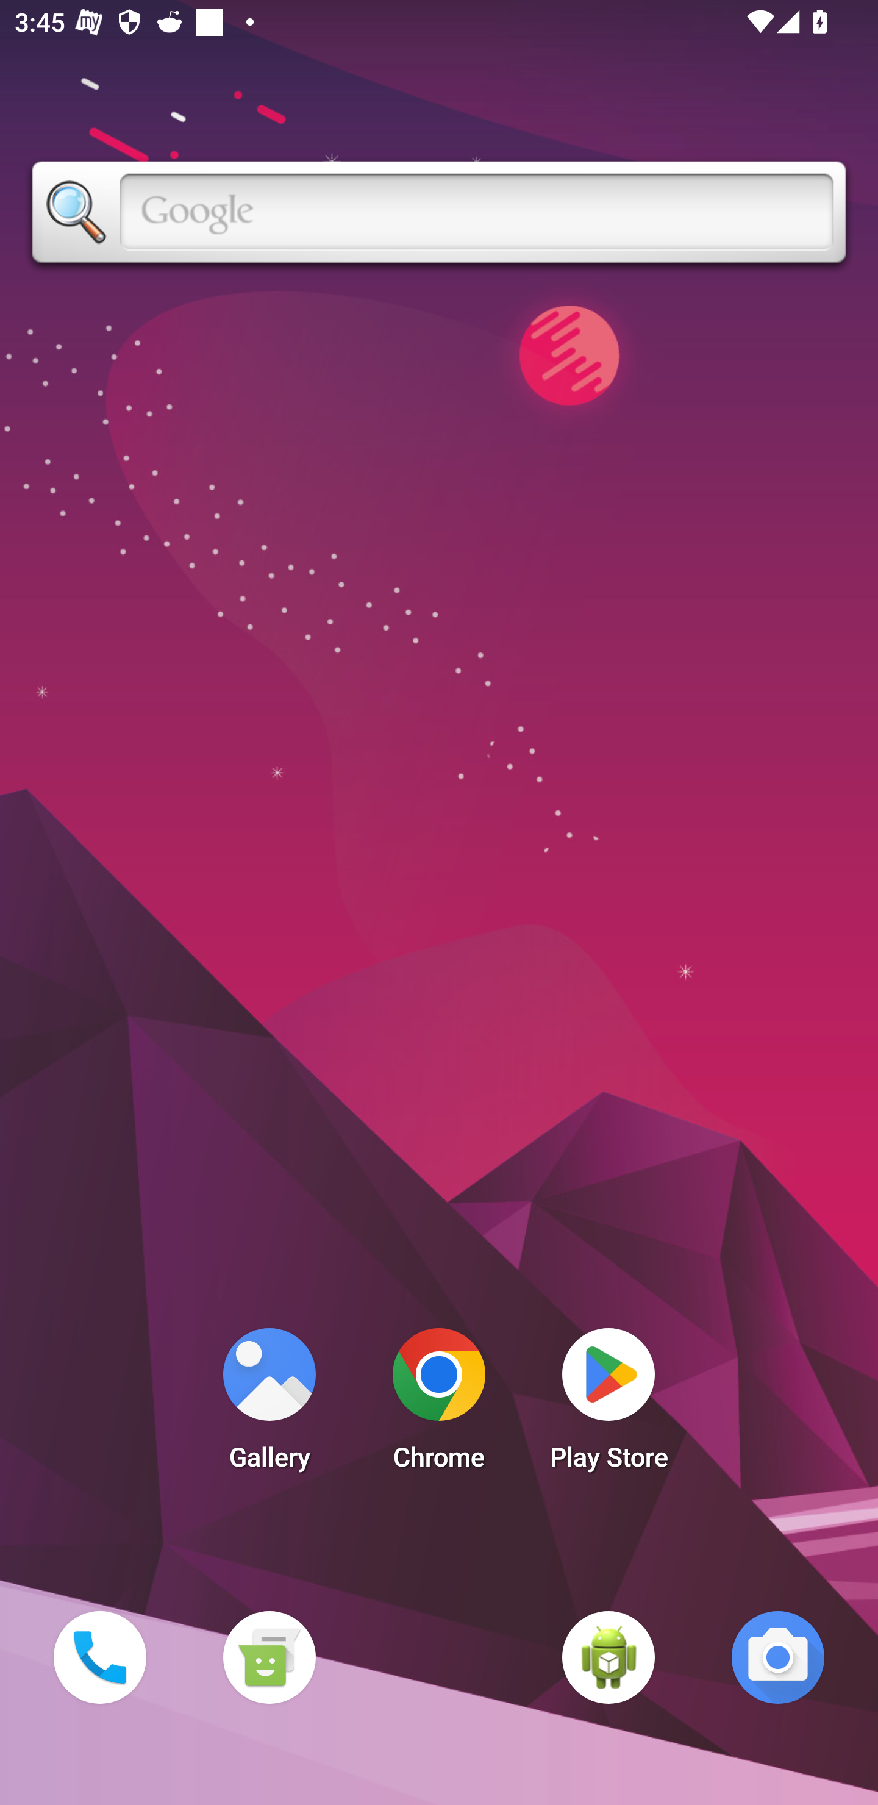  I want to click on Messaging, so click(269, 1657).